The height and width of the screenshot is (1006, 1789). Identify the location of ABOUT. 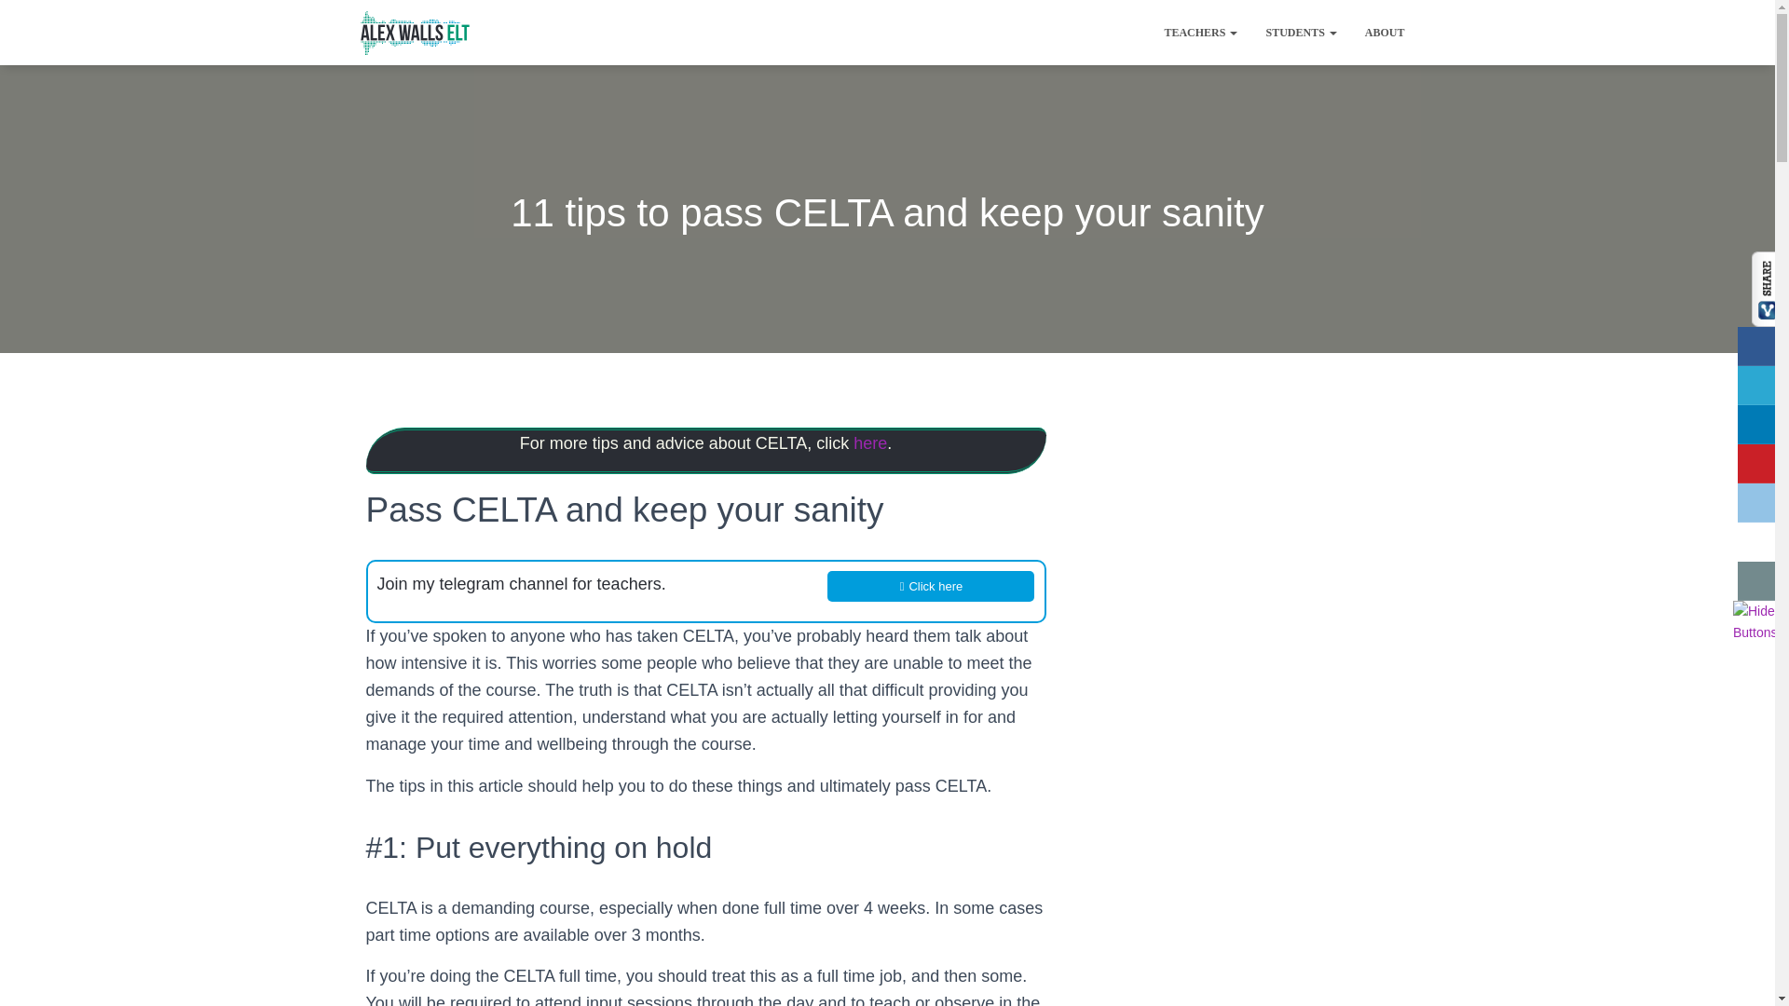
(1385, 32).